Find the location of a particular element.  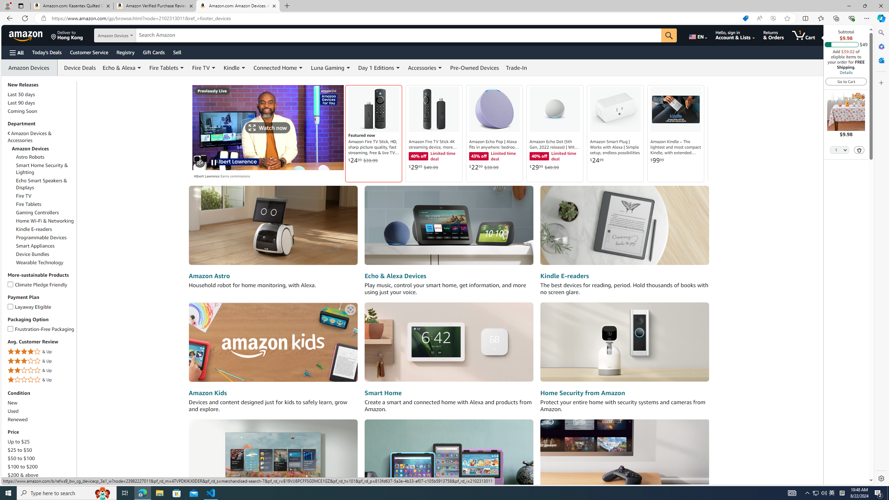

Kindle E-readers is located at coordinates (45, 229).